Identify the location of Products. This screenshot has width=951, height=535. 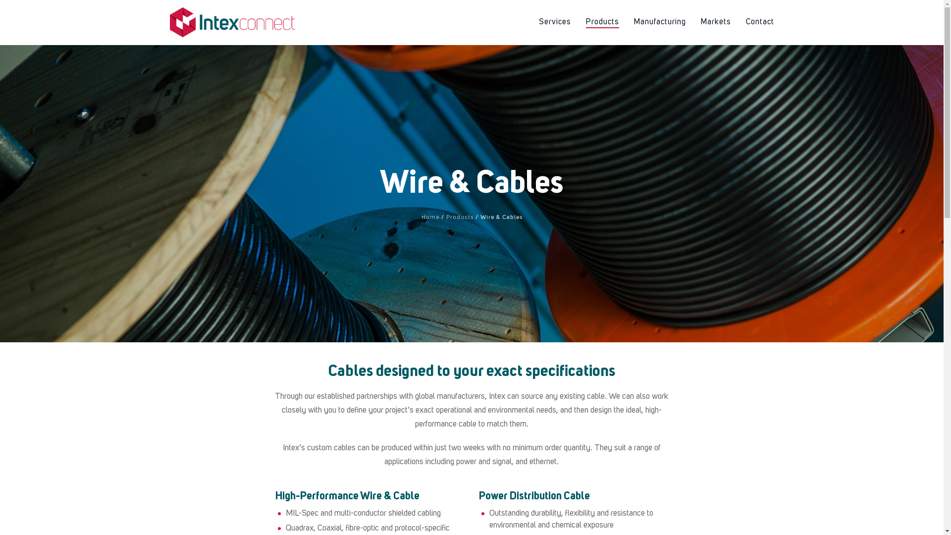
(460, 217).